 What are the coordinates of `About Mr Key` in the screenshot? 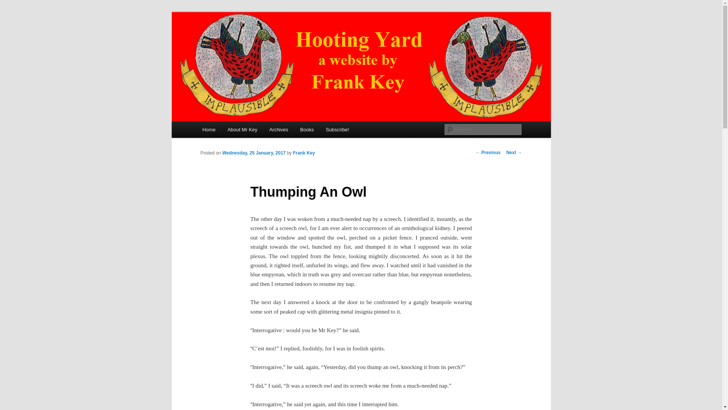 It's located at (242, 129).